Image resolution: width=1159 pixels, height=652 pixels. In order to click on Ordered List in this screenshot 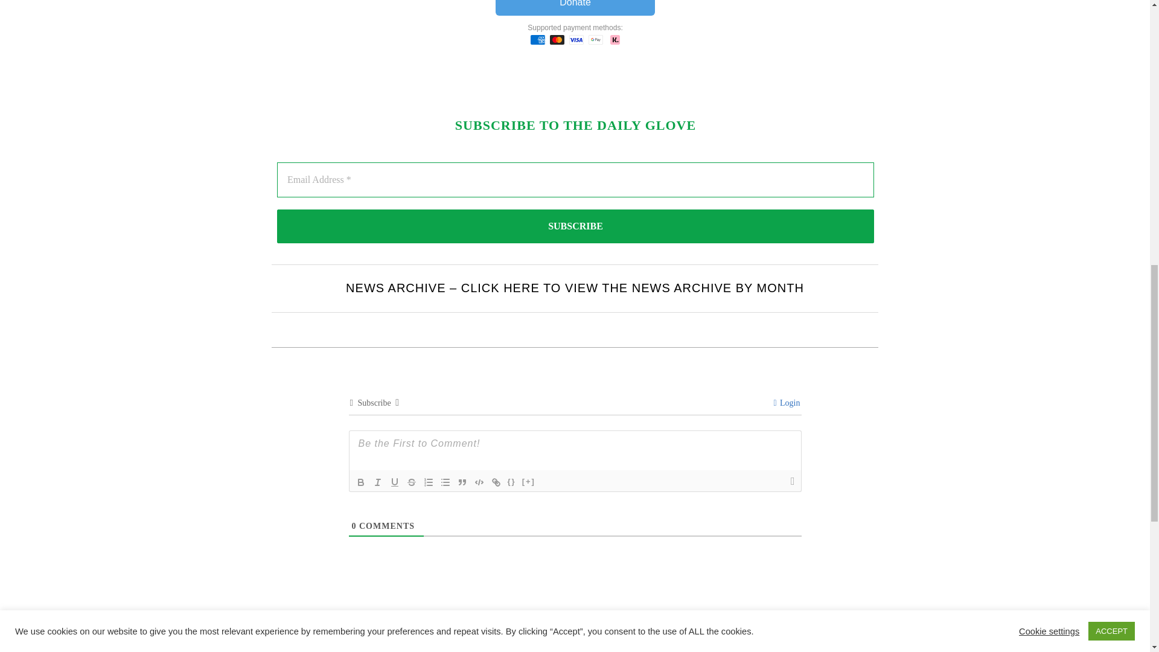, I will do `click(428, 482)`.